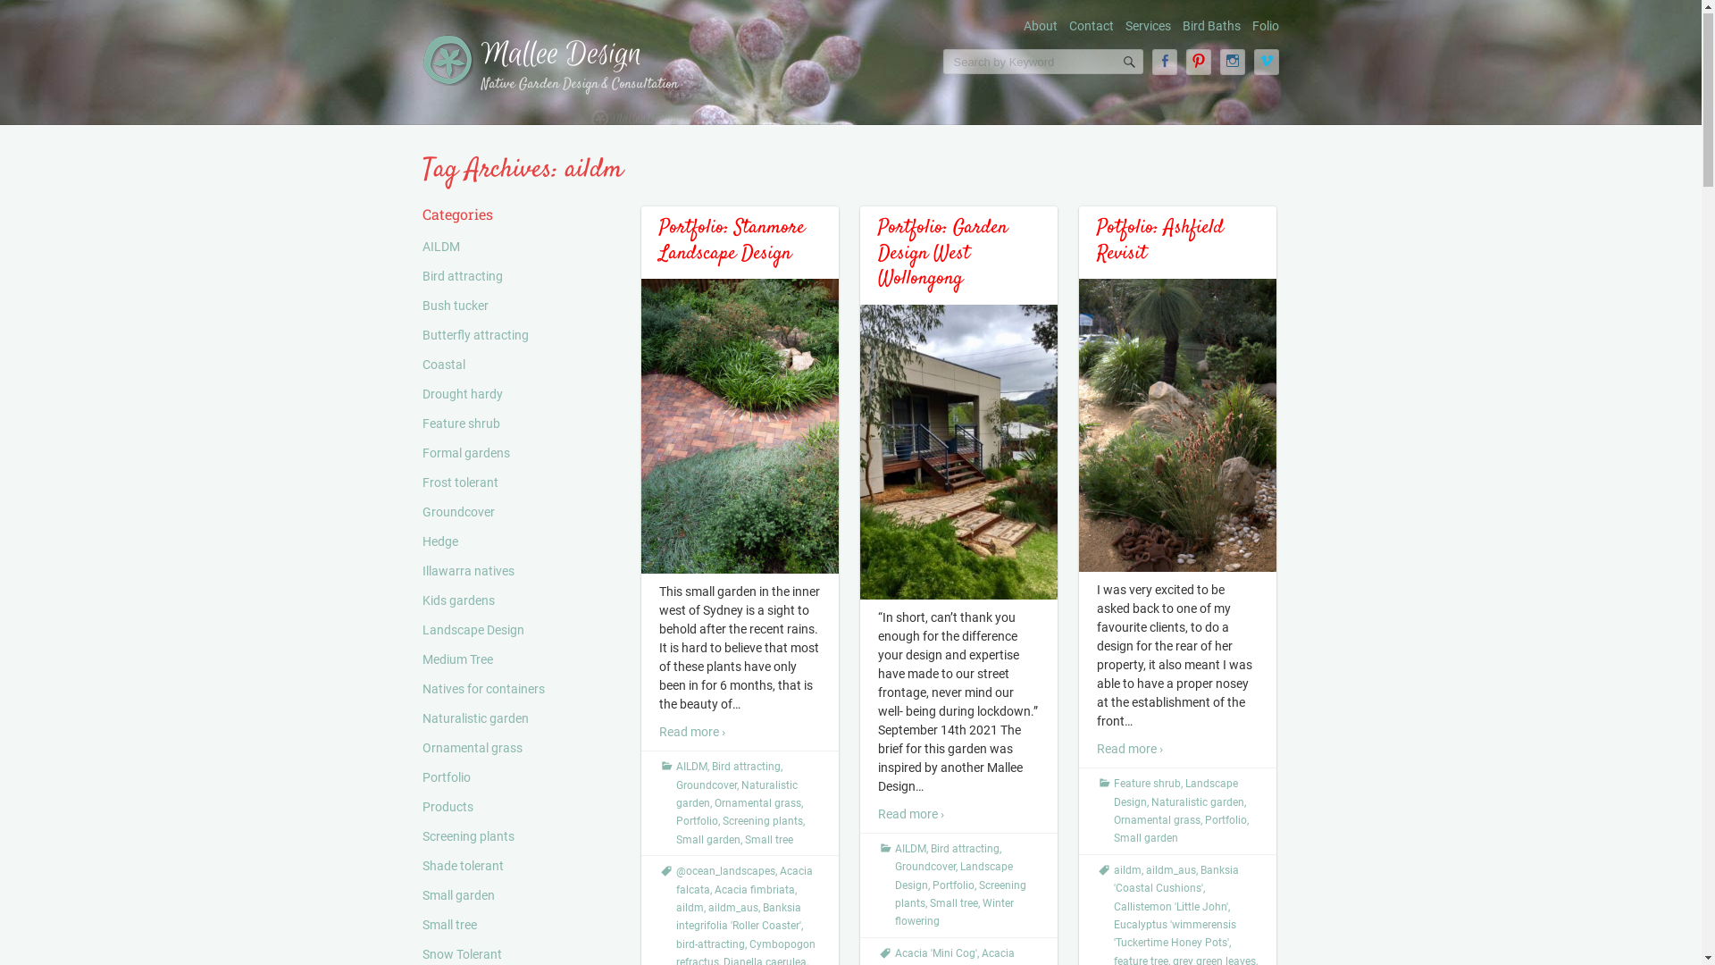  I want to click on Portfolio: Stanmore Landscape Design, so click(732, 241).